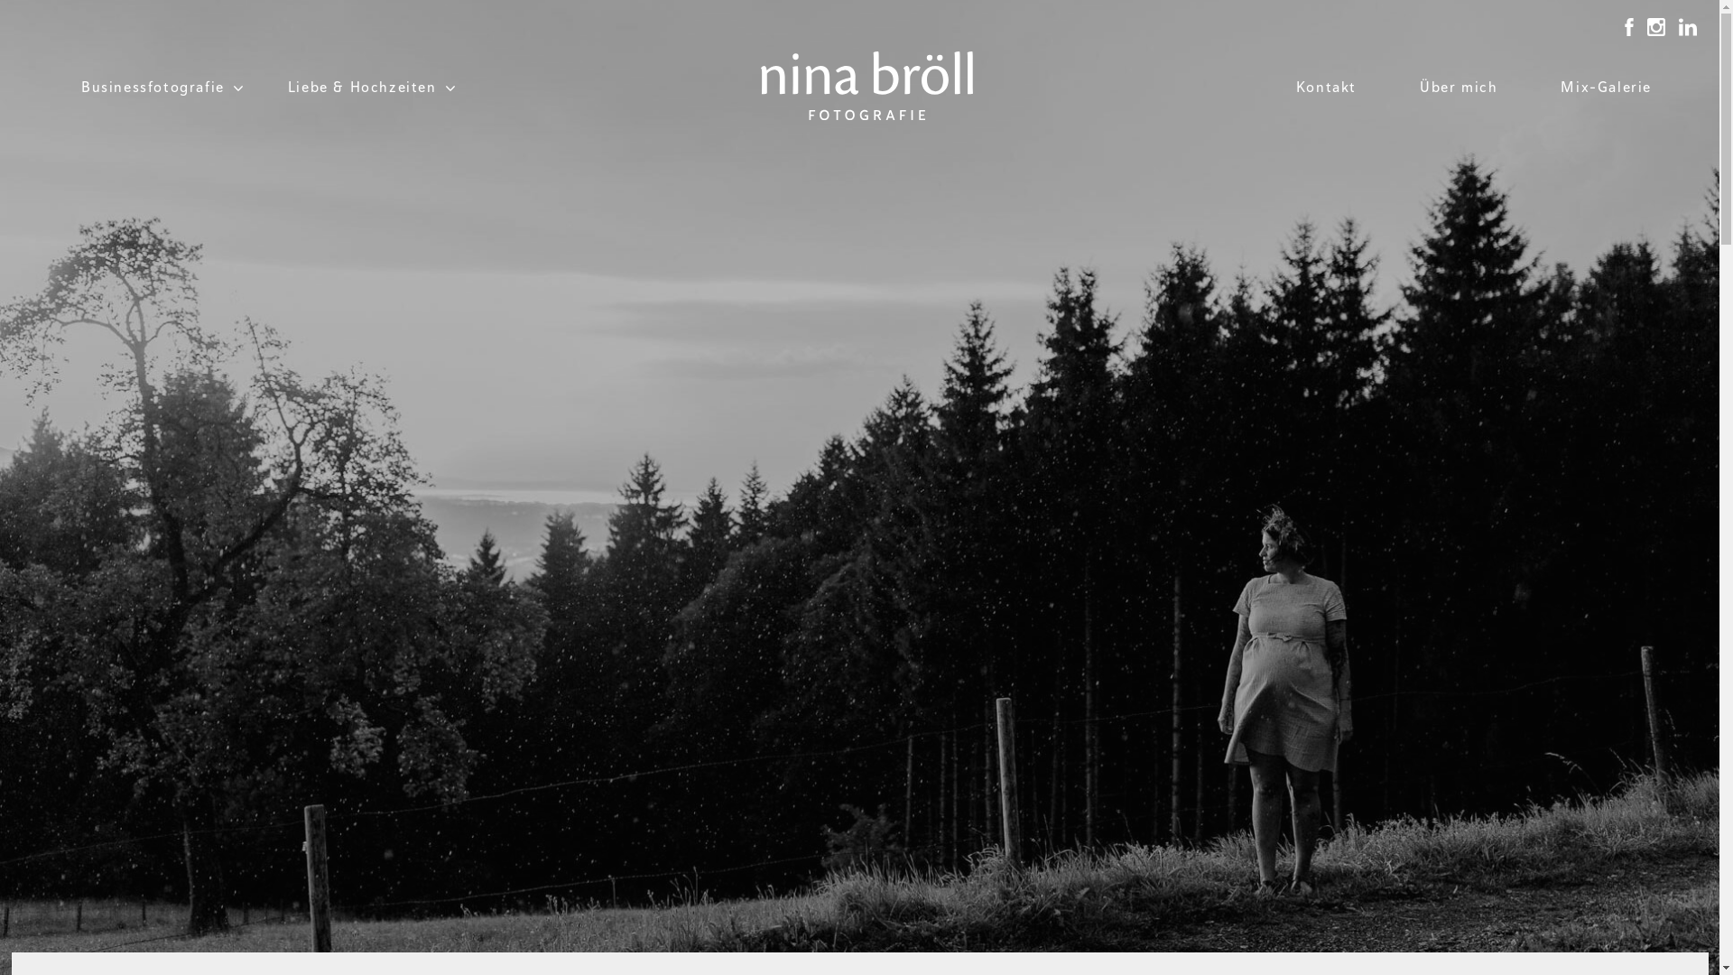 This screenshot has width=1733, height=975. What do you see at coordinates (1607, 90) in the screenshot?
I see `Mix-Galerie` at bounding box center [1607, 90].